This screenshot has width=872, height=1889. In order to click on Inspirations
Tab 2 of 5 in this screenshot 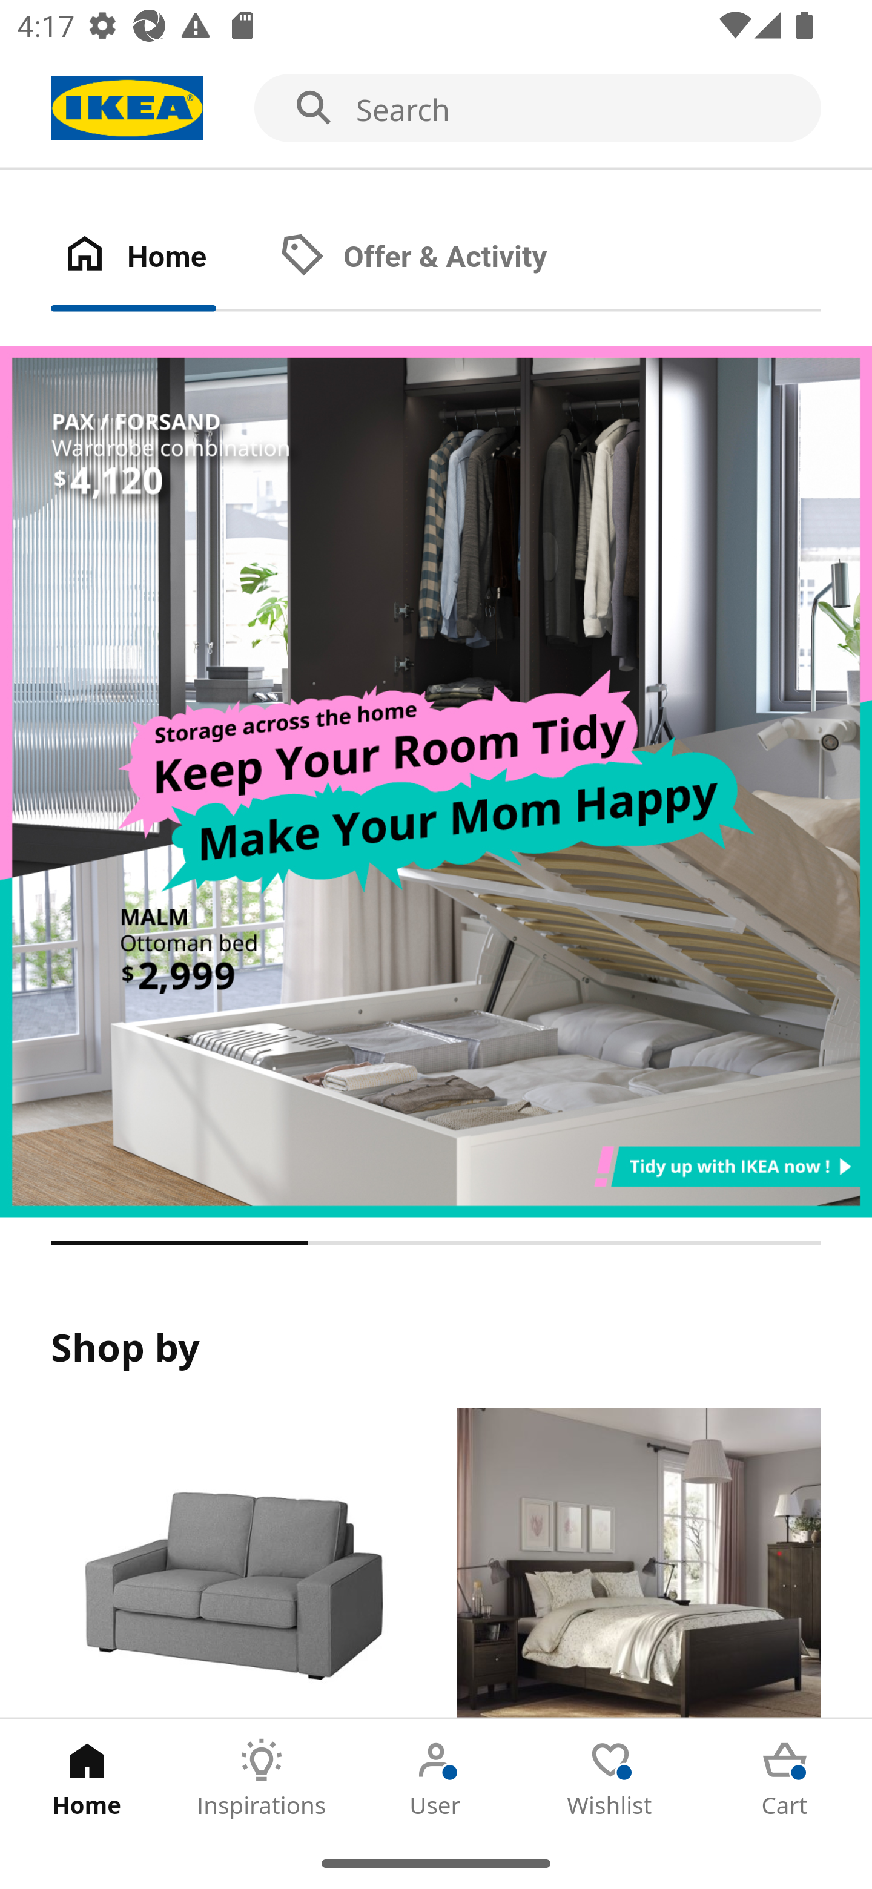, I will do `click(262, 1778)`.